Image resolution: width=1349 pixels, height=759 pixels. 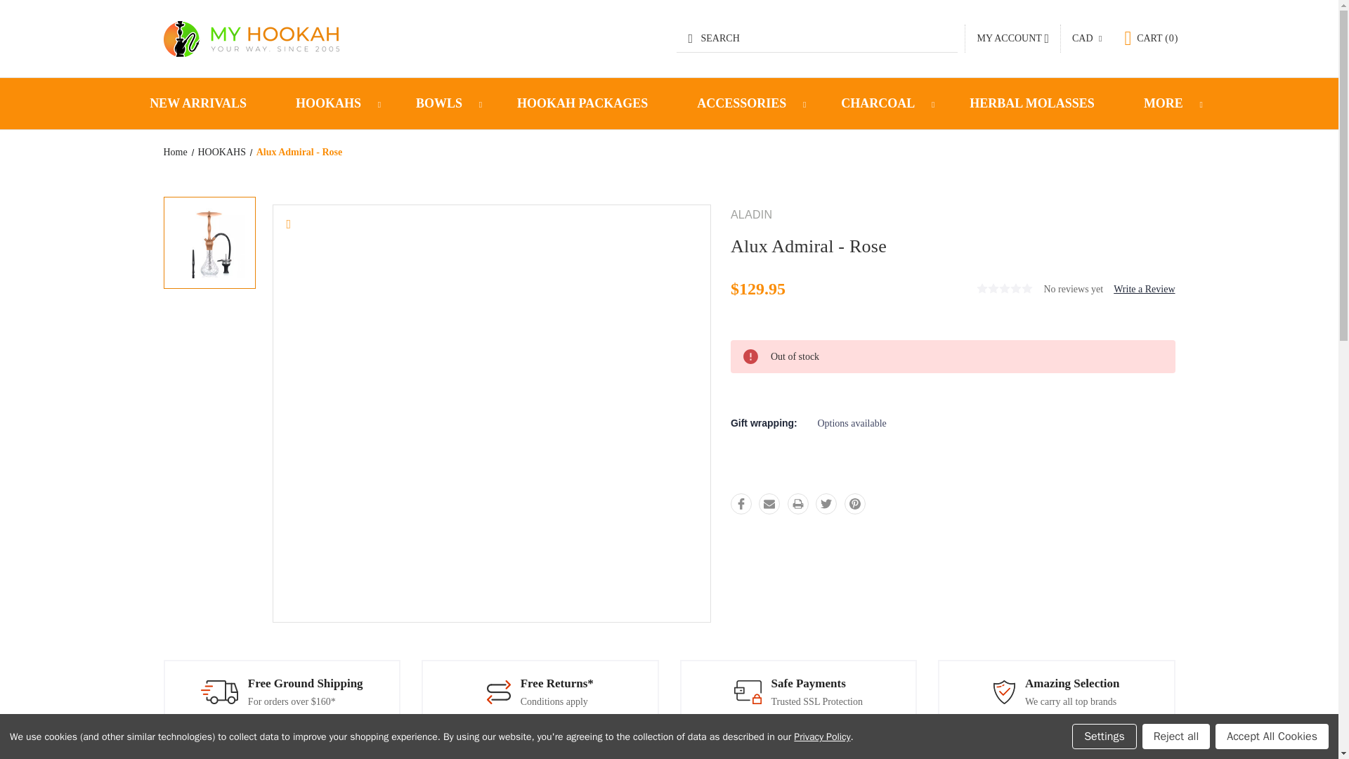 What do you see at coordinates (198, 103) in the screenshot?
I see `NEW ARRIVALS` at bounding box center [198, 103].